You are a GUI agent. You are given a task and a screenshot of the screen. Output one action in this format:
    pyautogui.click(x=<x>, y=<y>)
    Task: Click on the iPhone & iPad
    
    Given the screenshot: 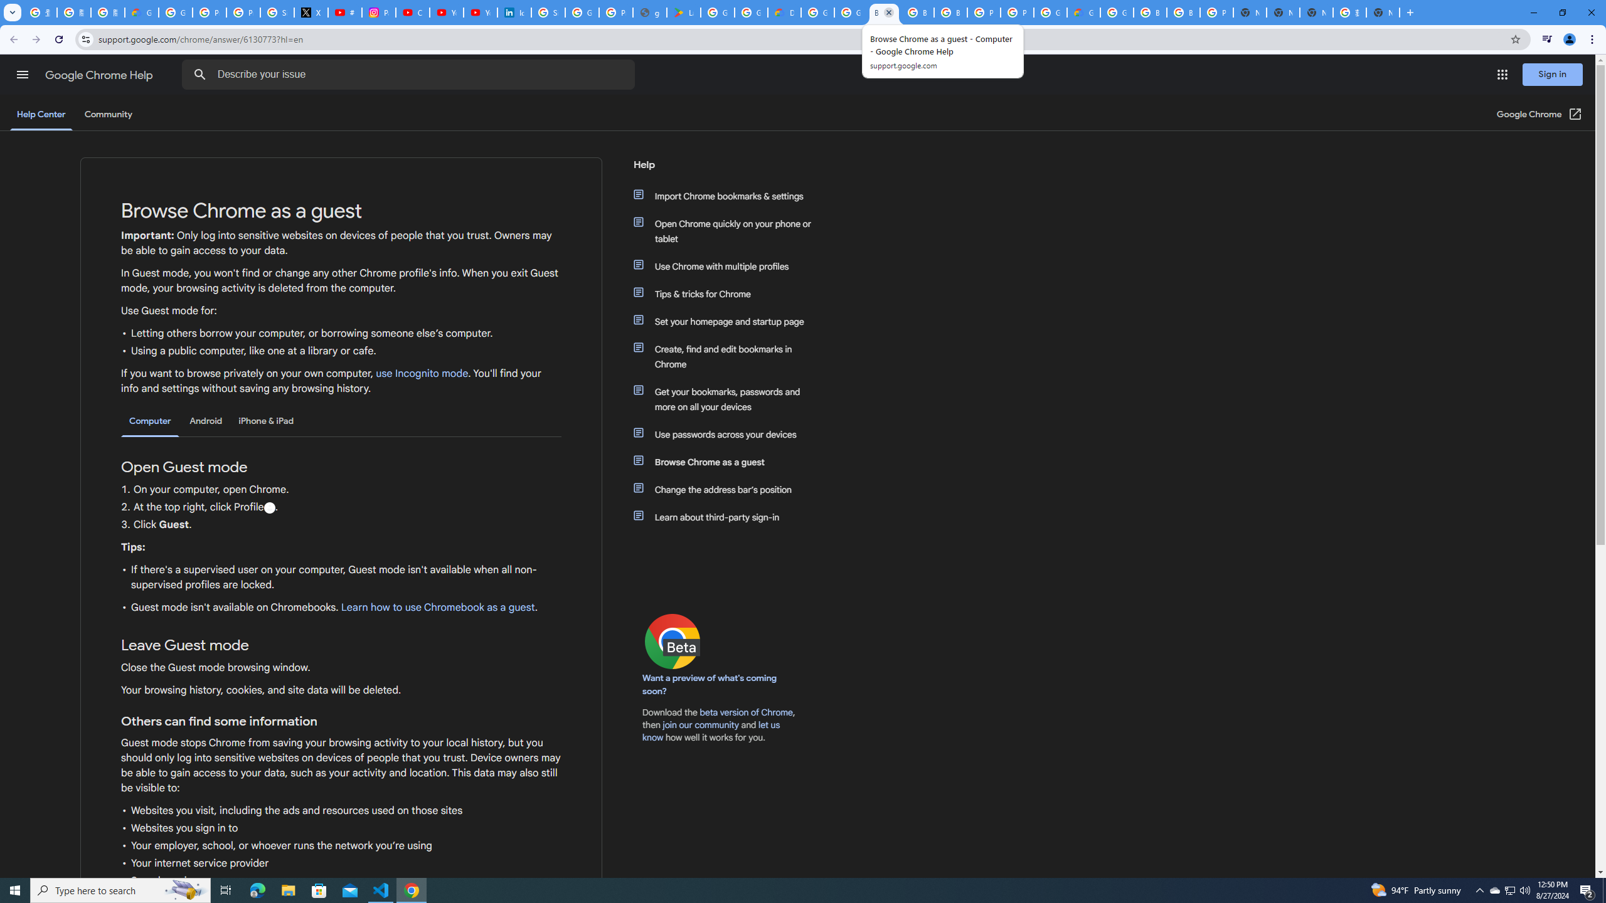 What is the action you would take?
    pyautogui.click(x=266, y=421)
    